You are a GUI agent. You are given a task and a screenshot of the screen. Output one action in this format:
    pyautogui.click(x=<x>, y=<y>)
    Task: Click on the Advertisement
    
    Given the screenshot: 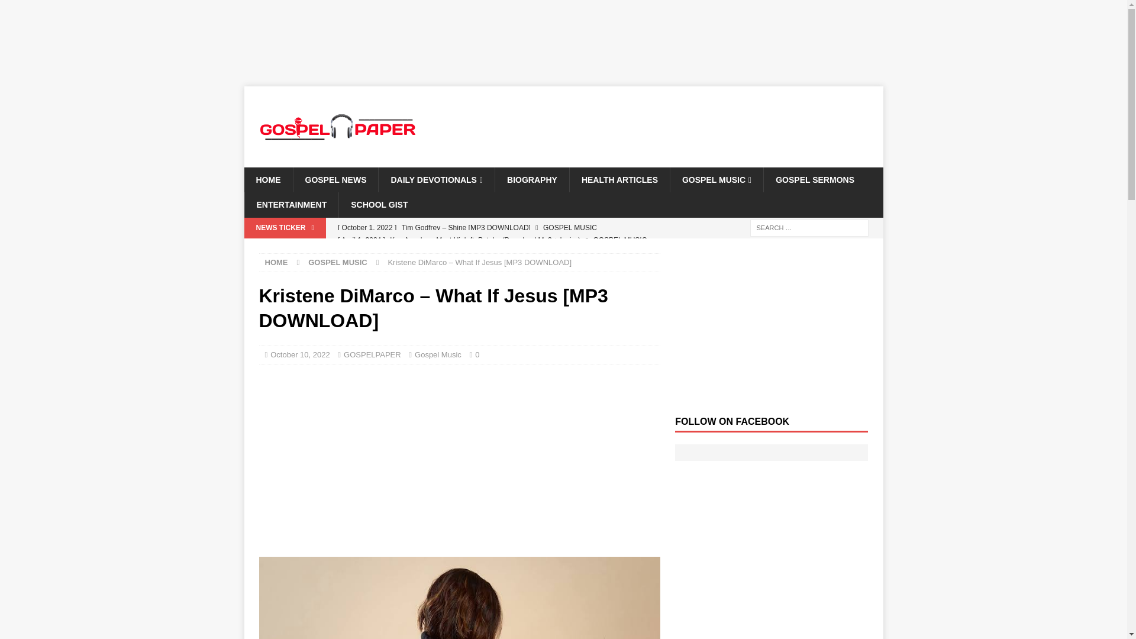 What is the action you would take?
    pyautogui.click(x=677, y=124)
    